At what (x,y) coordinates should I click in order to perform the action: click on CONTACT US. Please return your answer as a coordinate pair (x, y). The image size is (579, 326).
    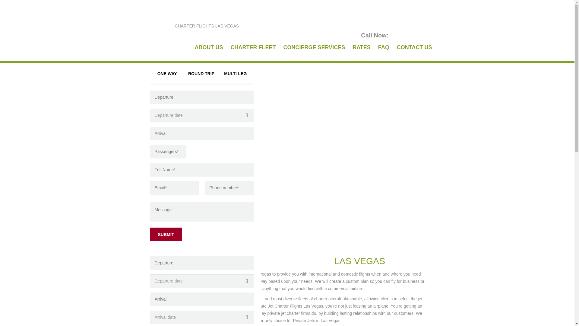
    Looking at the image, I should click on (361, 47).